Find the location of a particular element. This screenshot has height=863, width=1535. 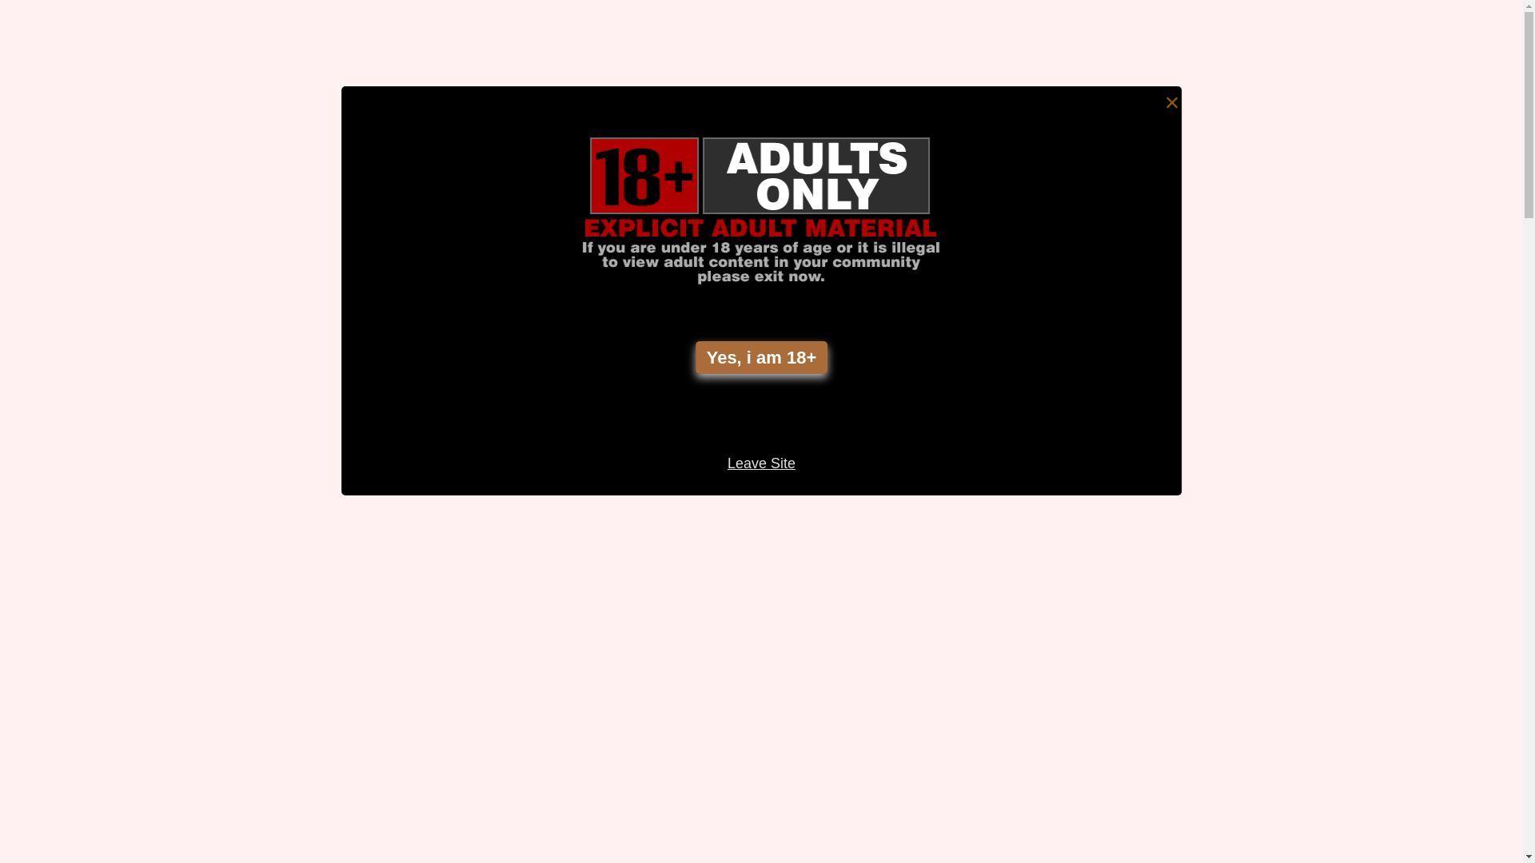

Swingers Ellensburg is located at coordinates (1244, 122).